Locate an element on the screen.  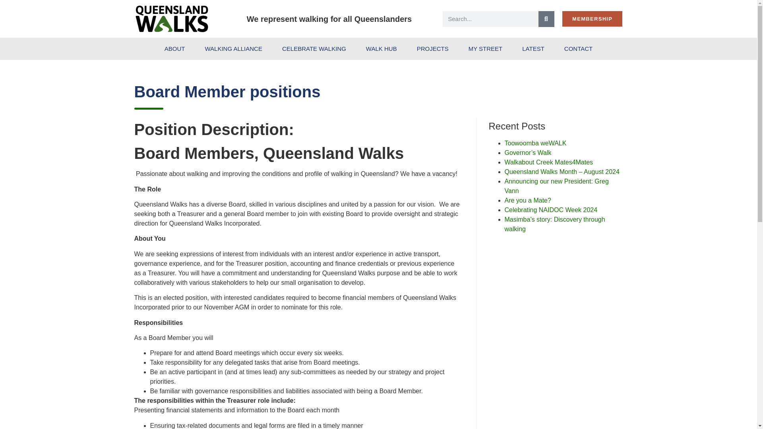
WALK HUB is located at coordinates (381, 48).